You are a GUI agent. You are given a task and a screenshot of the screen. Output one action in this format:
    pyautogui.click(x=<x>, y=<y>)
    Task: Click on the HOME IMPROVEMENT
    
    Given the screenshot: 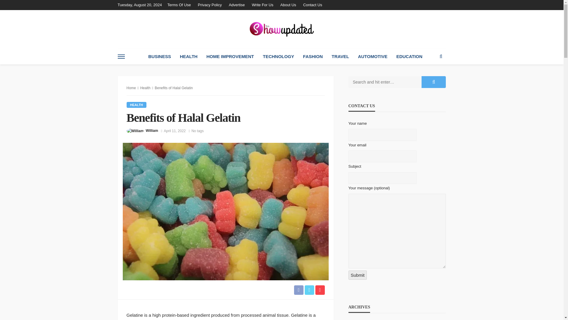 What is the action you would take?
    pyautogui.click(x=230, y=57)
    